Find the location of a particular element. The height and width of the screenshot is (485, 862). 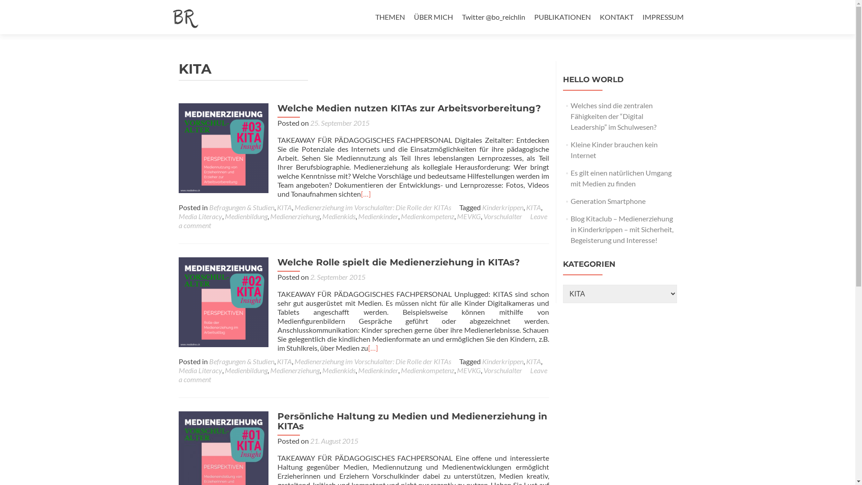

Leave a comment is located at coordinates (363, 375).